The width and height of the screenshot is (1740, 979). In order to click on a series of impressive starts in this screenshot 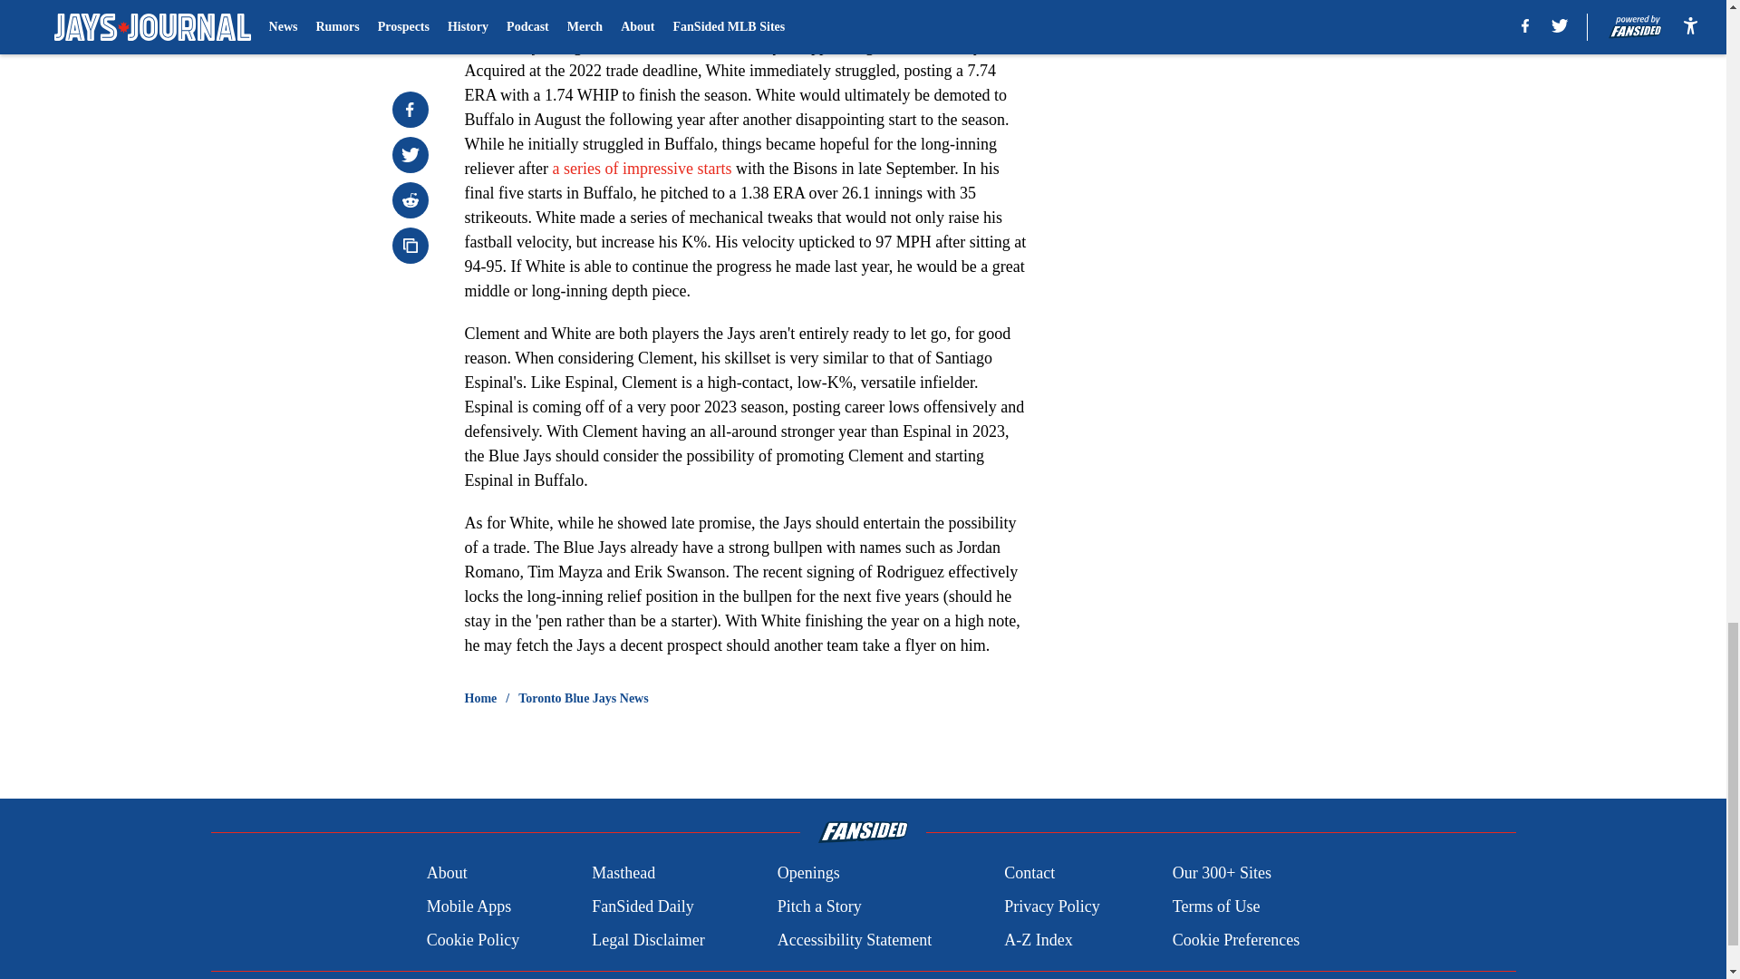, I will do `click(641, 169)`.